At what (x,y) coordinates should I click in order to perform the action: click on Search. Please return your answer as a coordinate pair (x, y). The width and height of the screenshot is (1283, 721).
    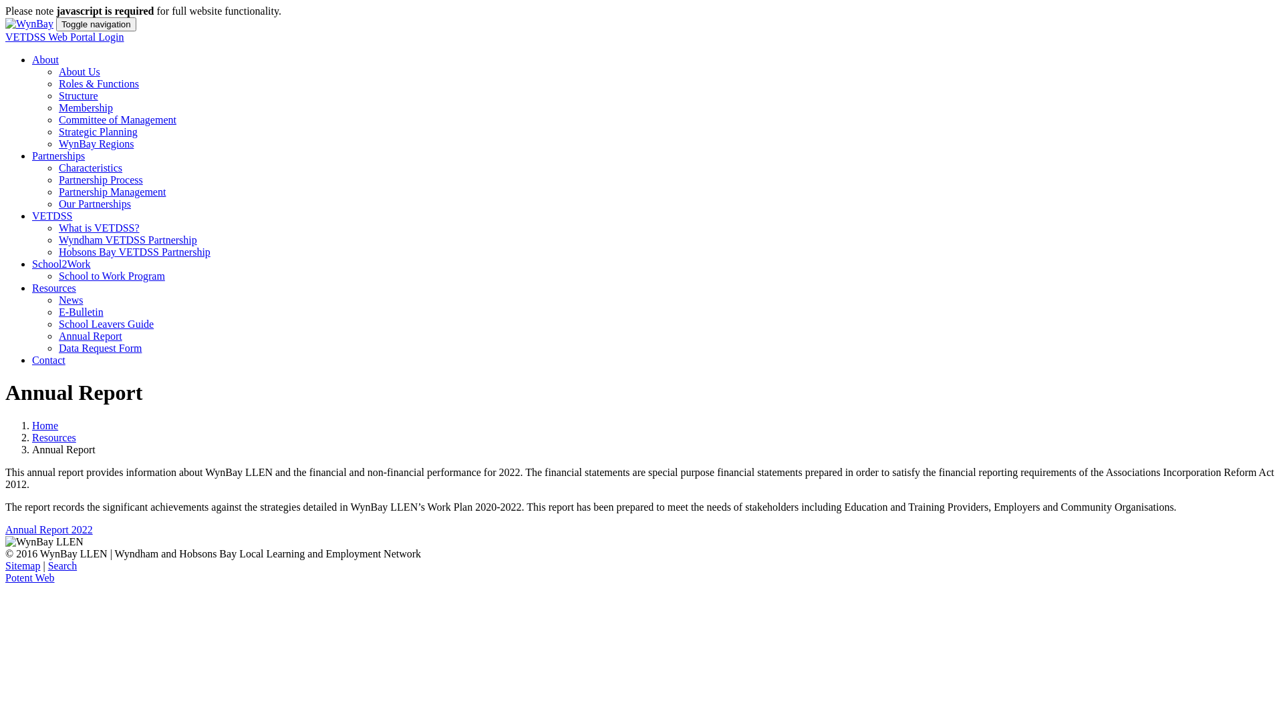
    Looking at the image, I should click on (63, 566).